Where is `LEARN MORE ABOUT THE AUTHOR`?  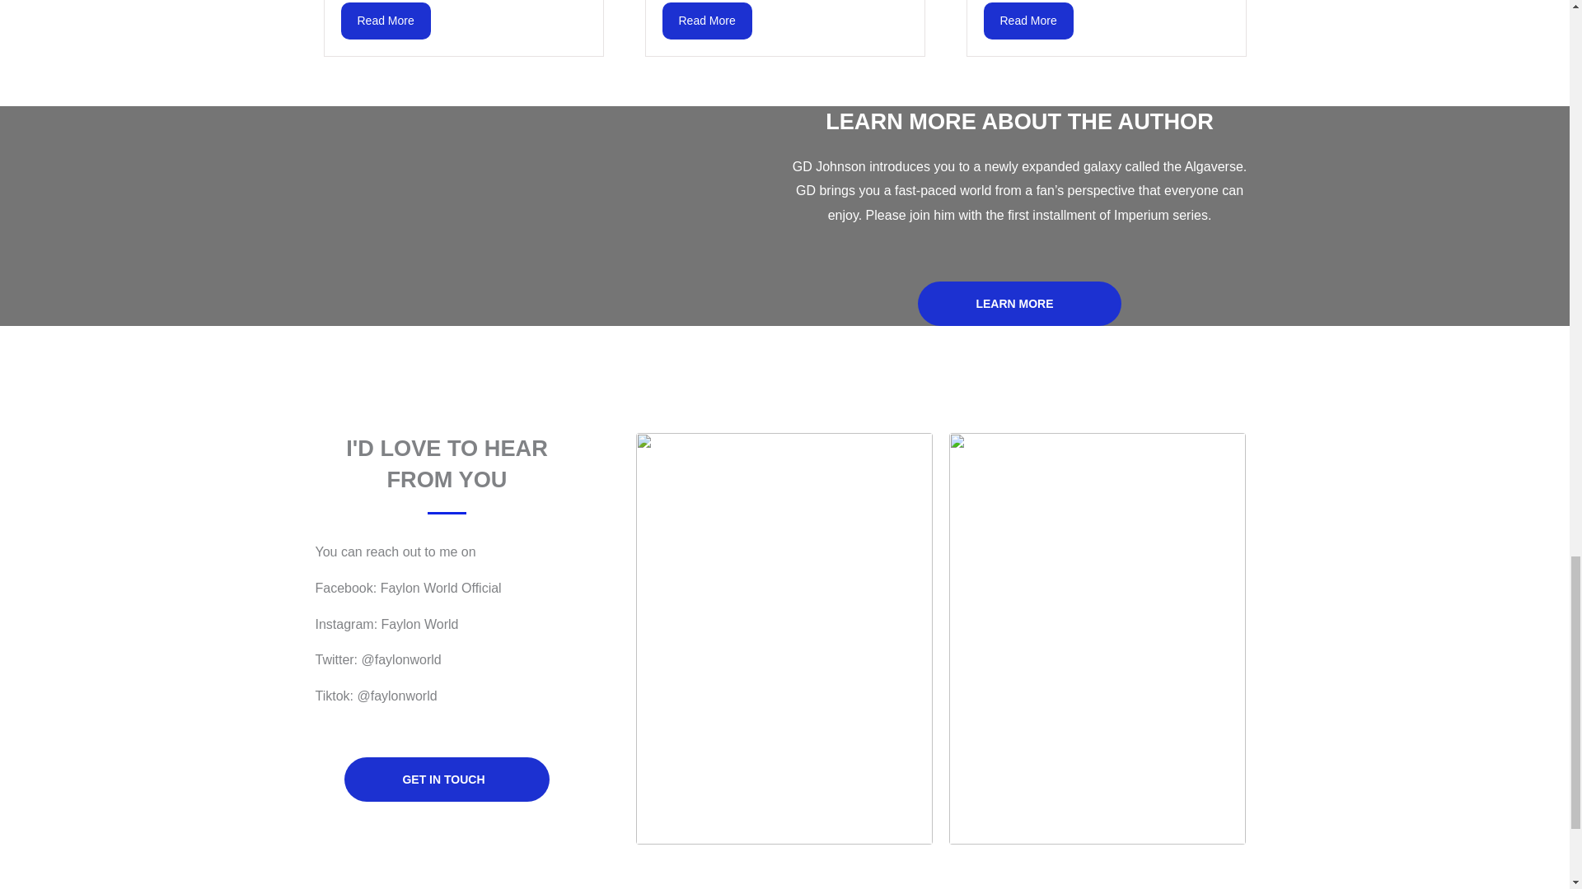
LEARN MORE ABOUT THE AUTHOR is located at coordinates (1019, 121).